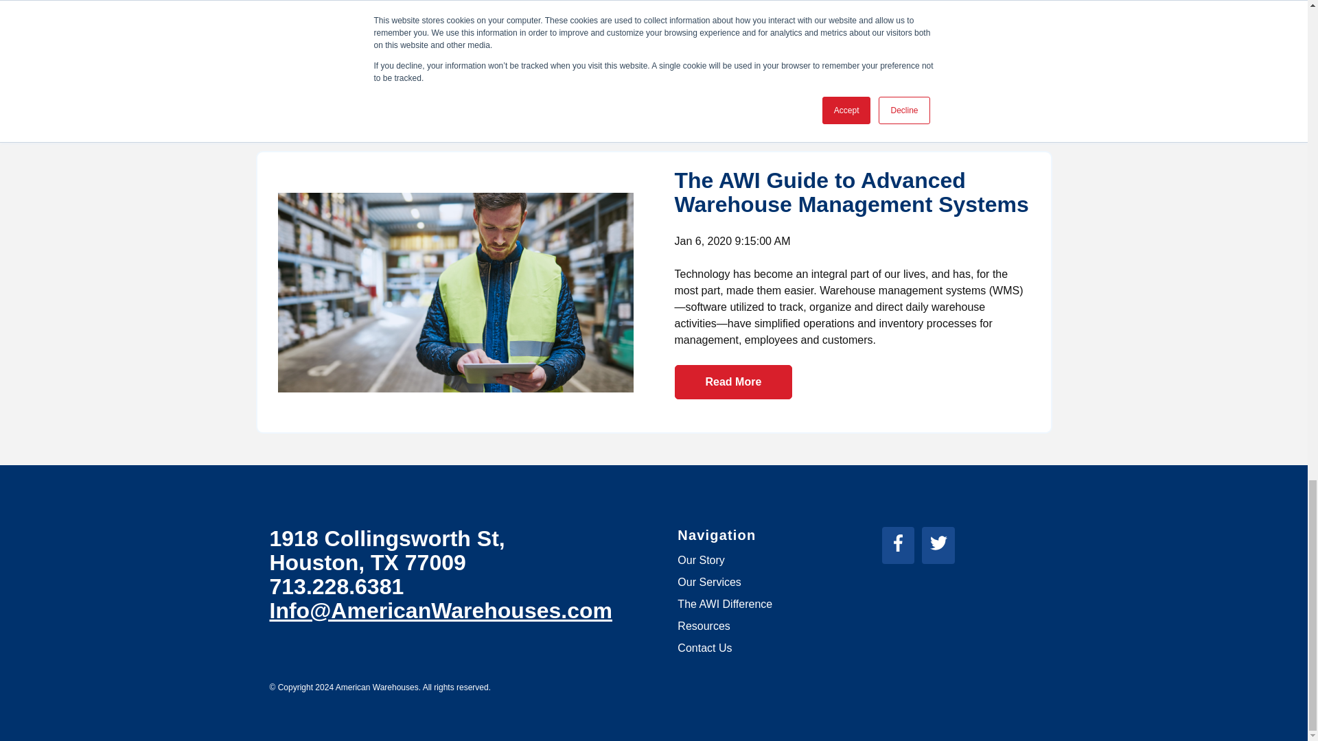  What do you see at coordinates (898, 542) in the screenshot?
I see `Follow us on Facebook` at bounding box center [898, 542].